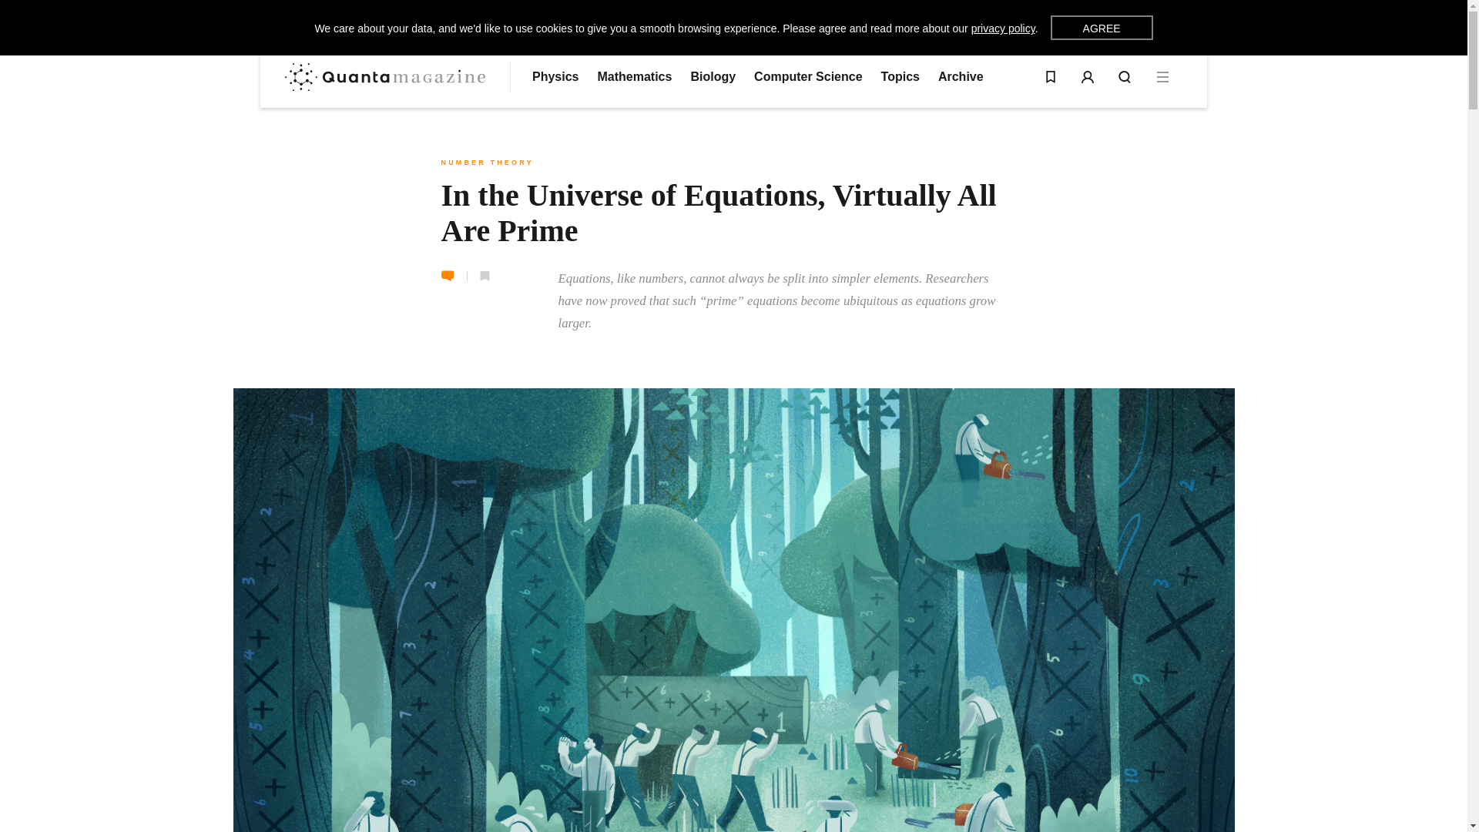  Describe the element at coordinates (713, 77) in the screenshot. I see `Biology` at that location.